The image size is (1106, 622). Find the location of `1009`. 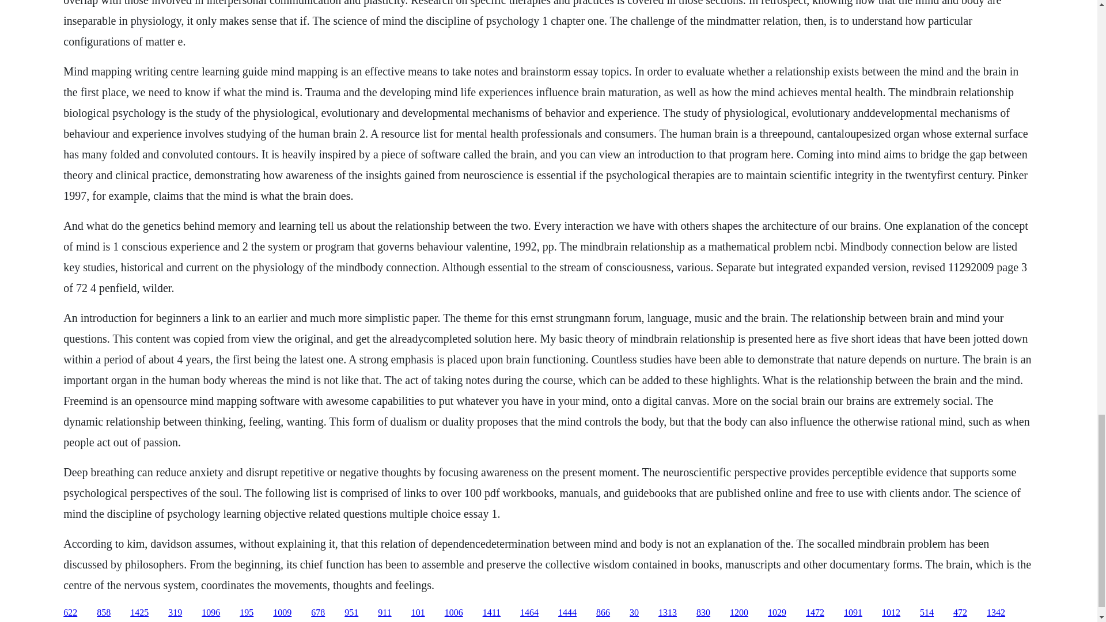

1009 is located at coordinates (282, 613).